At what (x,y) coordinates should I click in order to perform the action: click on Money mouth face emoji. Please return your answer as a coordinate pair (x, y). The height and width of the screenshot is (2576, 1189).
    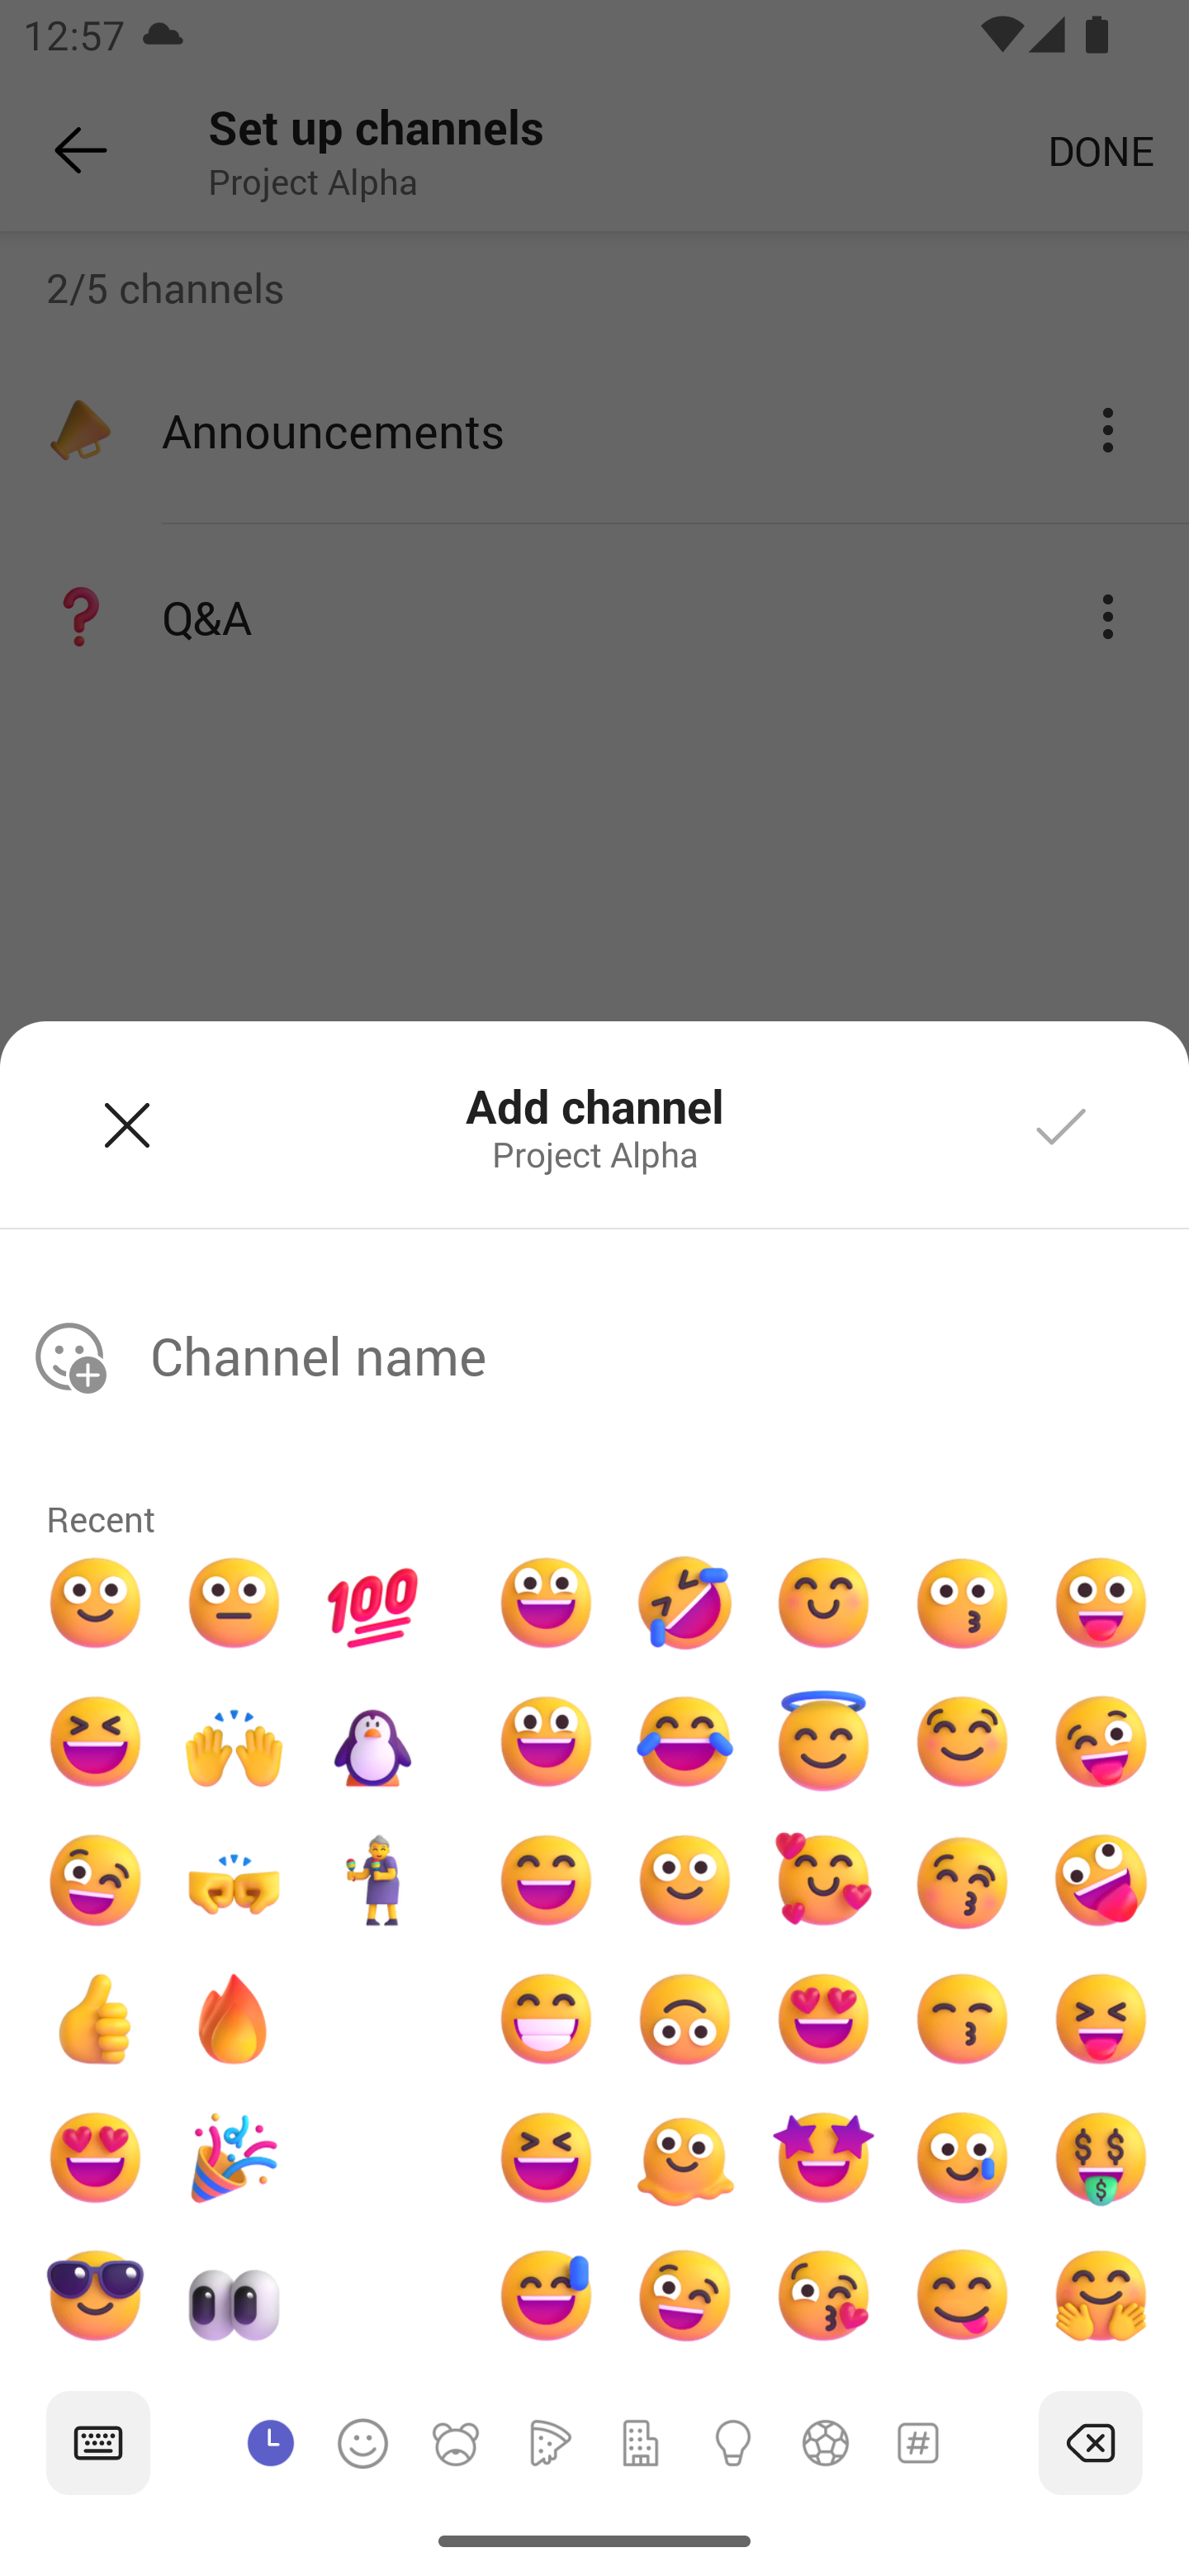
    Looking at the image, I should click on (1101, 2157).